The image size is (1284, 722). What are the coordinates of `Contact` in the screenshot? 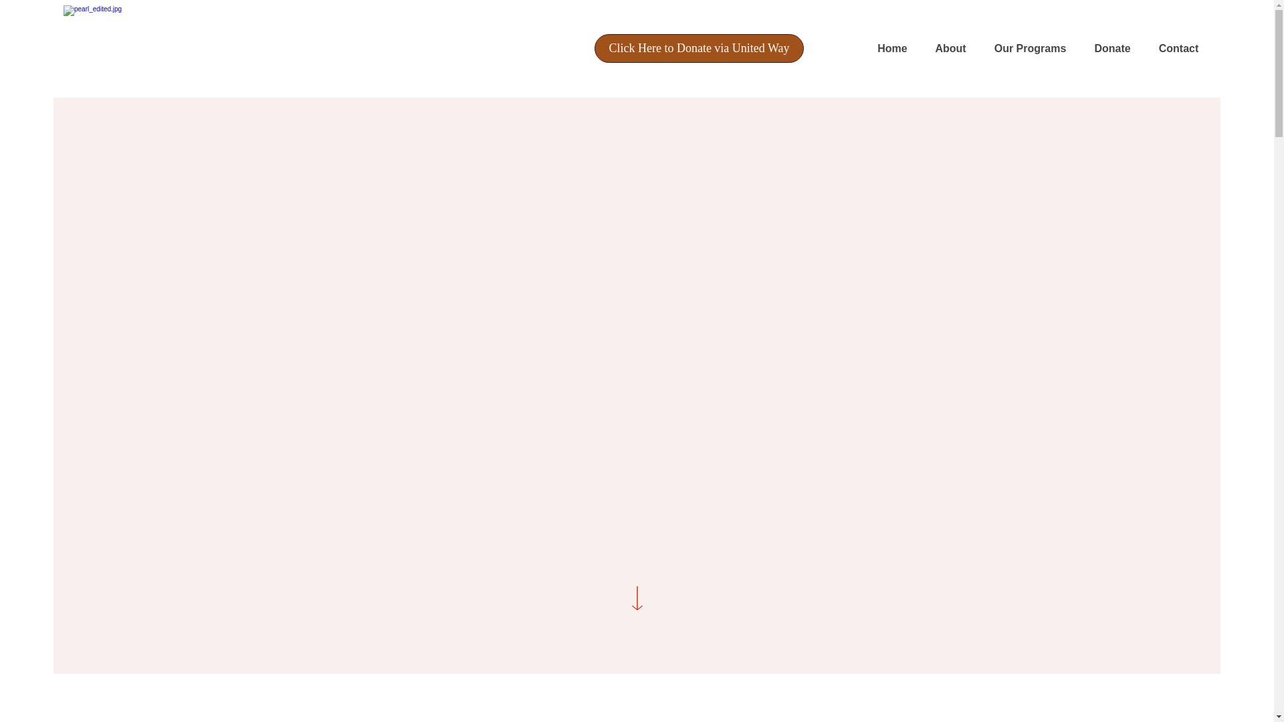 It's located at (1178, 48).